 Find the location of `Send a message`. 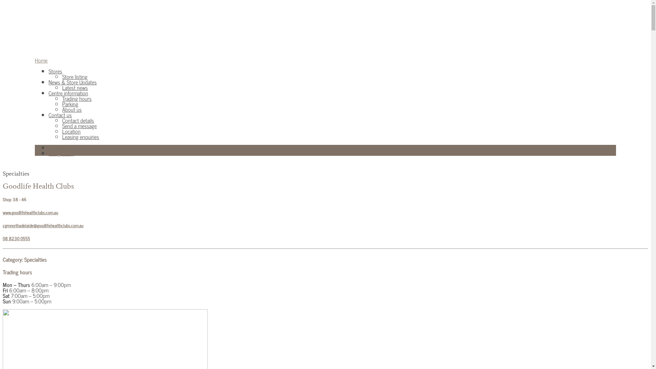

Send a message is located at coordinates (79, 126).